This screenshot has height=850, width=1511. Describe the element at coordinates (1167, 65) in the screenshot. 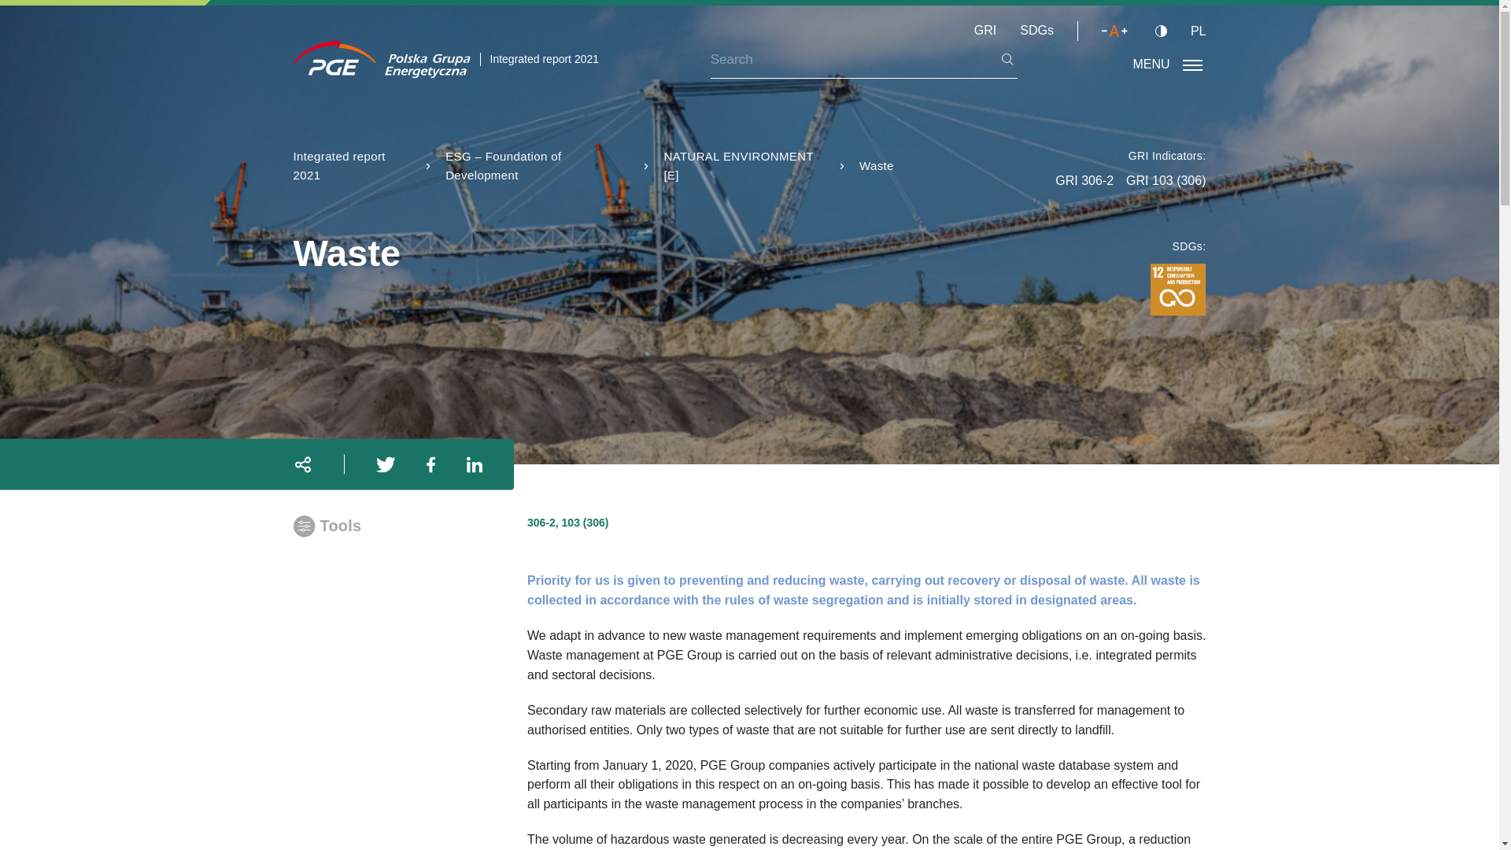

I see `MENU` at that location.